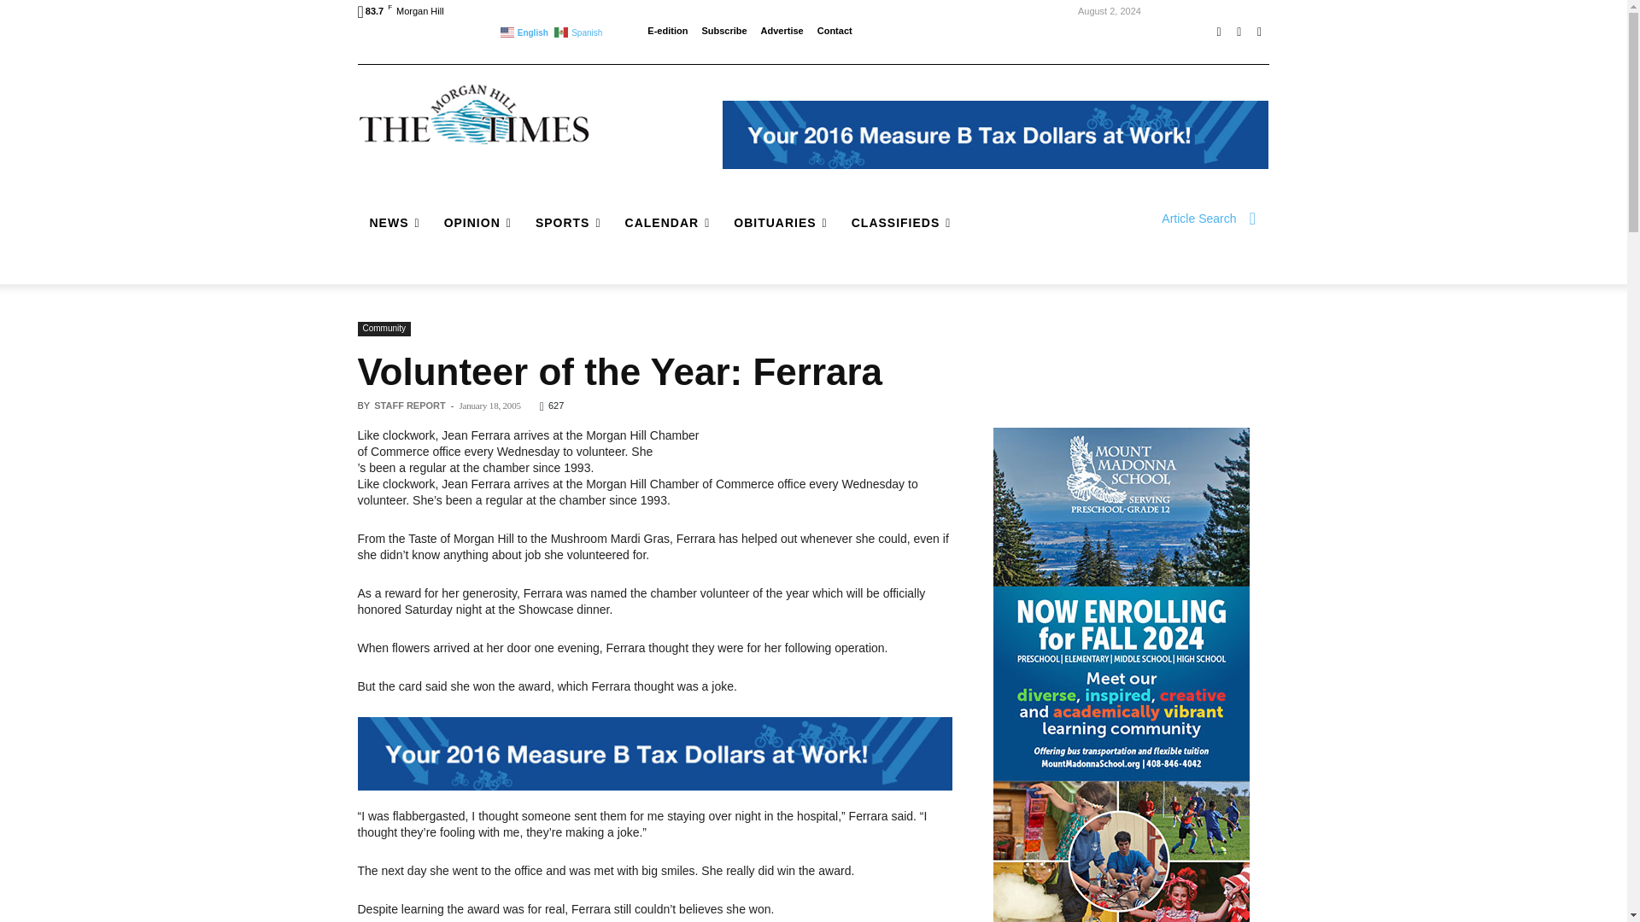  What do you see at coordinates (667, 31) in the screenshot?
I see `E-edition` at bounding box center [667, 31].